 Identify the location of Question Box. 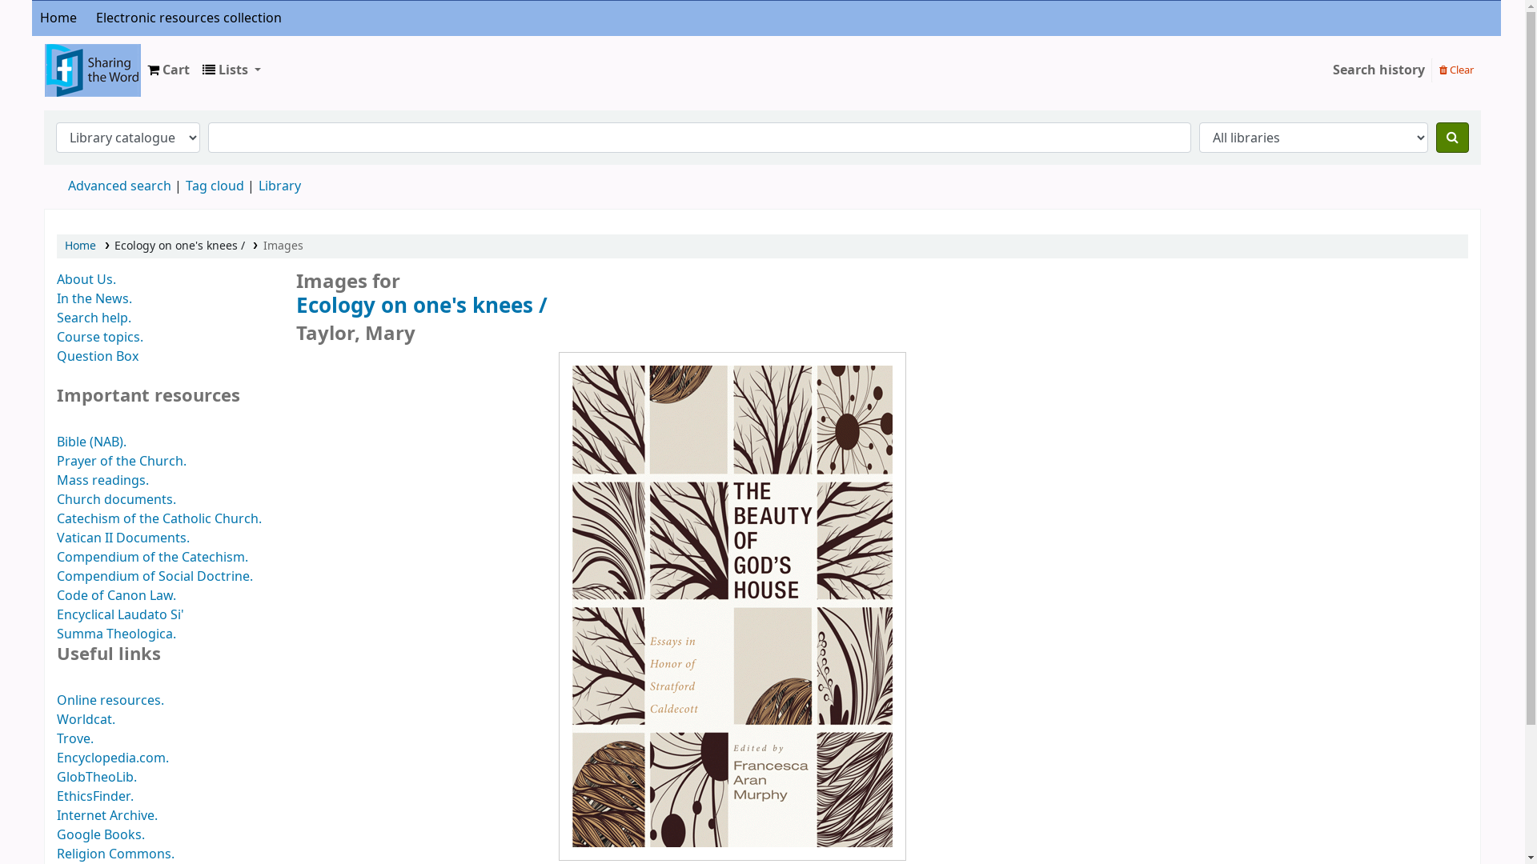
(98, 357).